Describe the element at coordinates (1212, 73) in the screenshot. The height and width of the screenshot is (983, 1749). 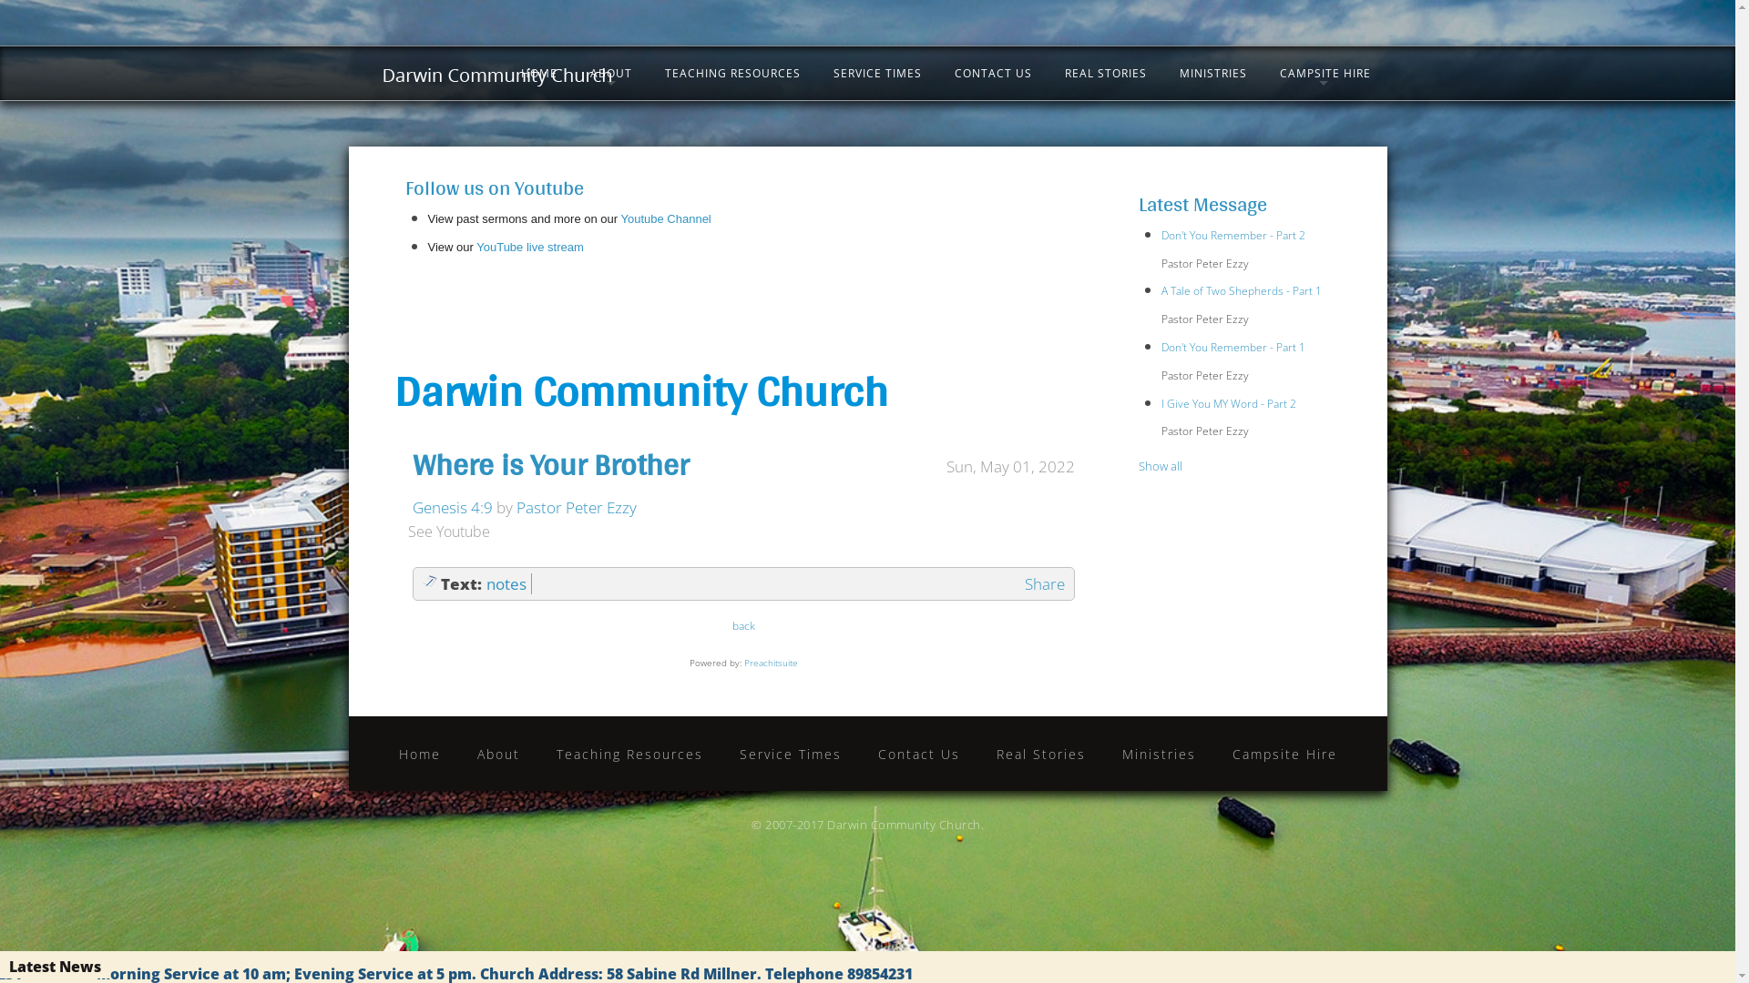
I see `MINISTRIES` at that location.